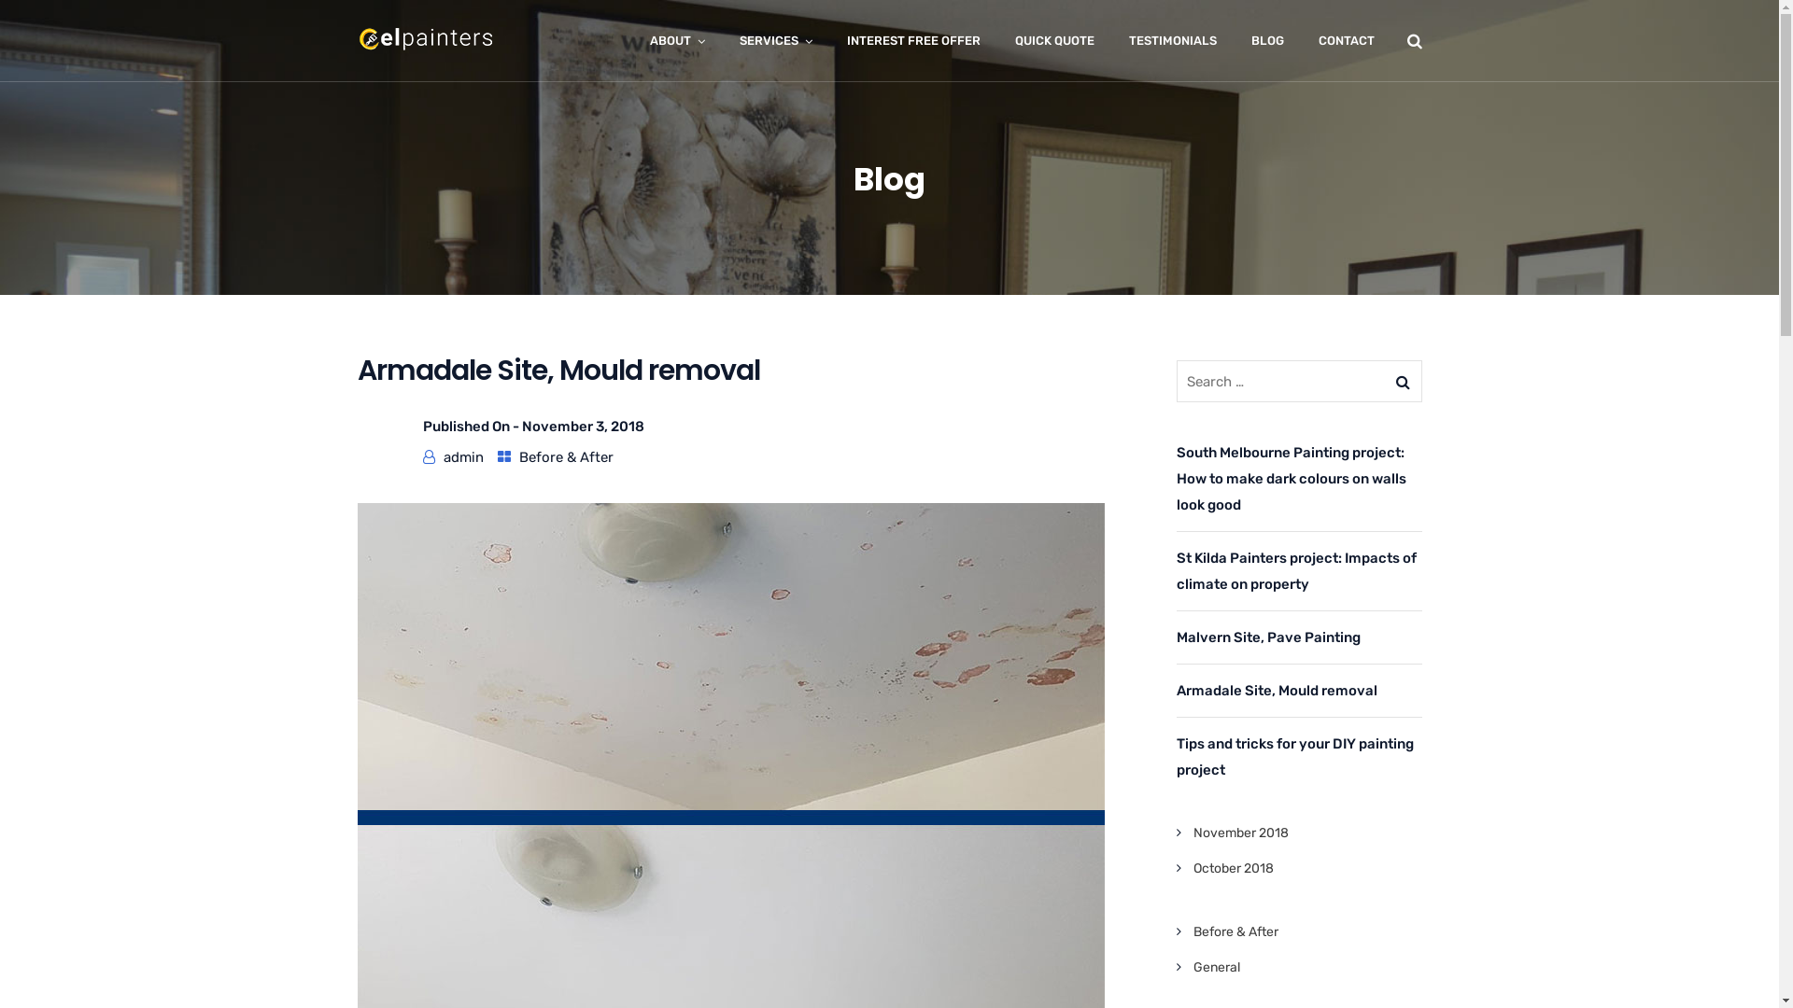  Describe the element at coordinates (1234, 868) in the screenshot. I see `October 2018` at that location.